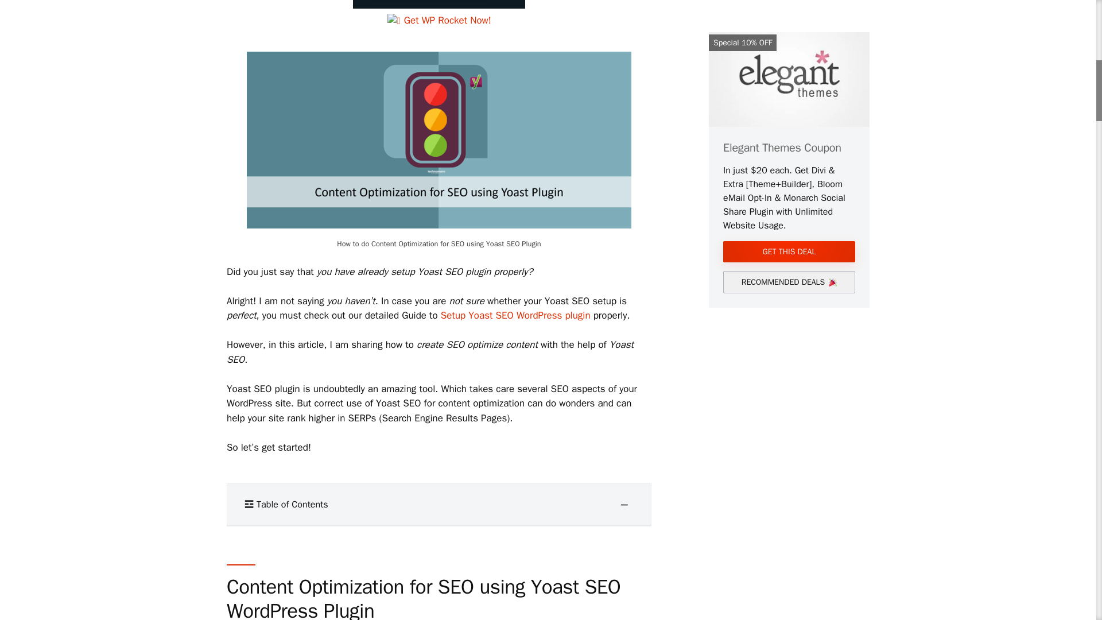  What do you see at coordinates (439, 14) in the screenshot?
I see `Make WordPress Blazing FAST! Get WP Rocket!` at bounding box center [439, 14].